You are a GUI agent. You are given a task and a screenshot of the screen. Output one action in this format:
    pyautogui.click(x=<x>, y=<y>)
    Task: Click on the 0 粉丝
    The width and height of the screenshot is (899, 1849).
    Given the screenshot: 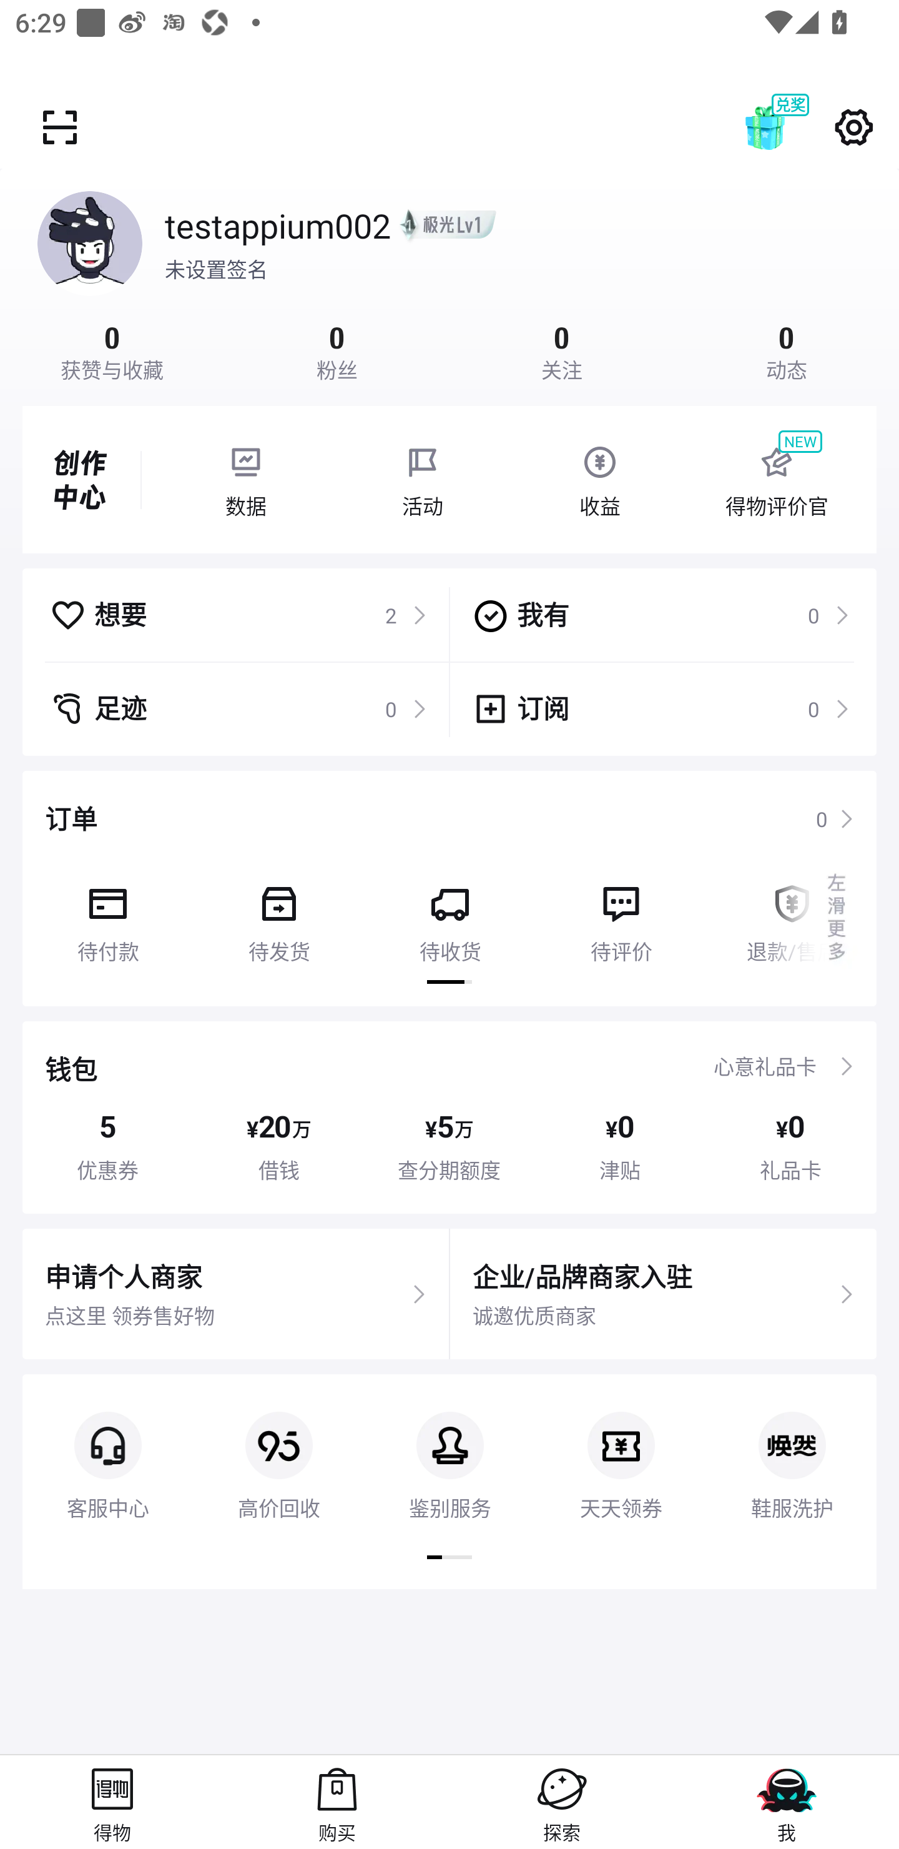 What is the action you would take?
    pyautogui.click(x=337, y=350)
    